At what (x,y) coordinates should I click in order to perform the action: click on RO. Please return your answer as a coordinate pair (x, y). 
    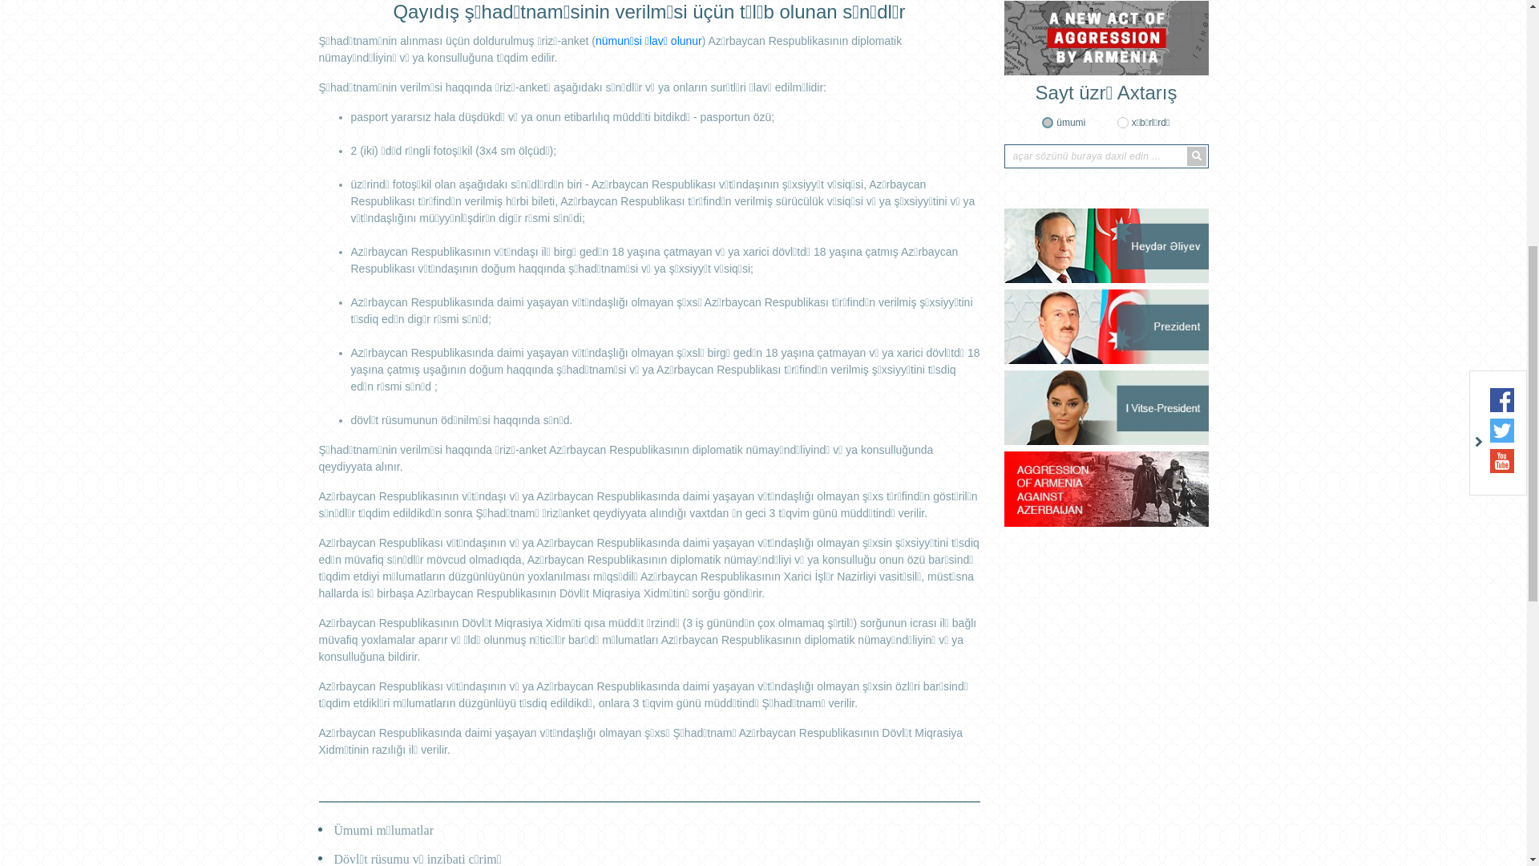
    Looking at the image, I should click on (1198, 118).